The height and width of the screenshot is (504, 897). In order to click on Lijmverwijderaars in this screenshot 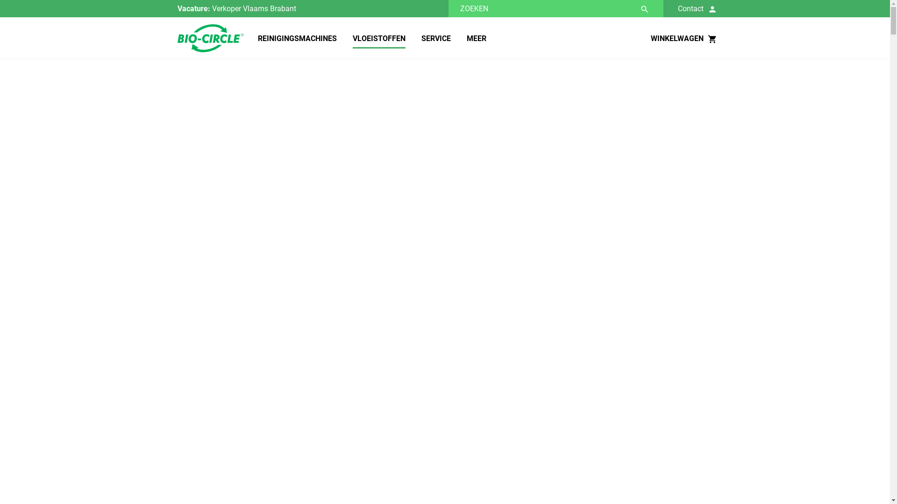, I will do `click(217, 312)`.